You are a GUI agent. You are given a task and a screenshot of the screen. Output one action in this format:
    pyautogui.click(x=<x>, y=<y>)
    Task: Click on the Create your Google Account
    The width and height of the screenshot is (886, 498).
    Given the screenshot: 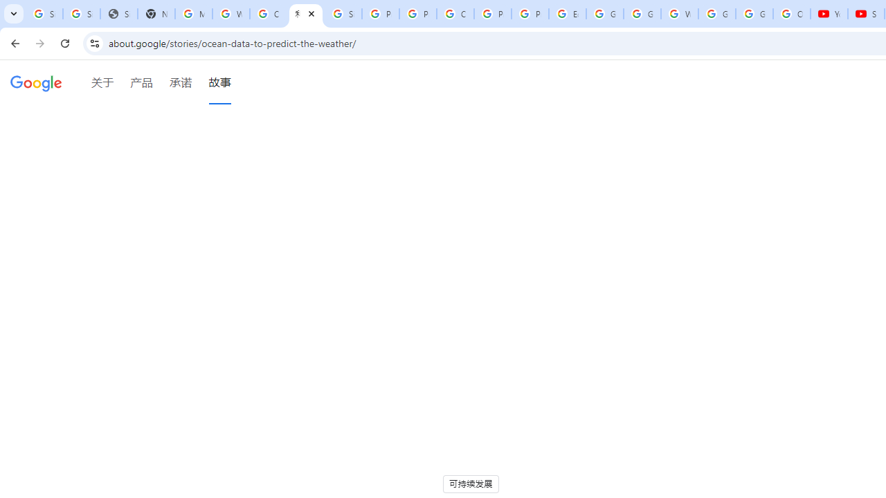 What is the action you would take?
    pyautogui.click(x=455, y=14)
    